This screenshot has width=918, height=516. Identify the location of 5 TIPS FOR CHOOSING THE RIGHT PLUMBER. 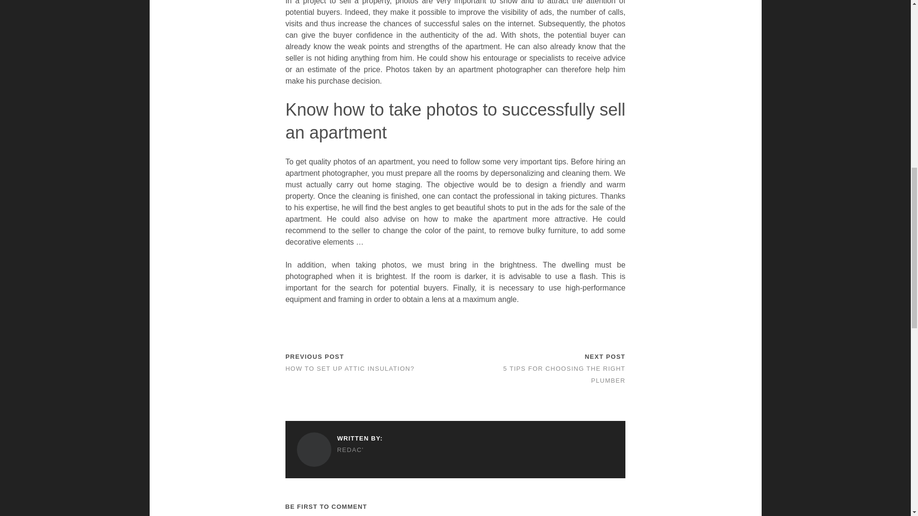
(564, 374).